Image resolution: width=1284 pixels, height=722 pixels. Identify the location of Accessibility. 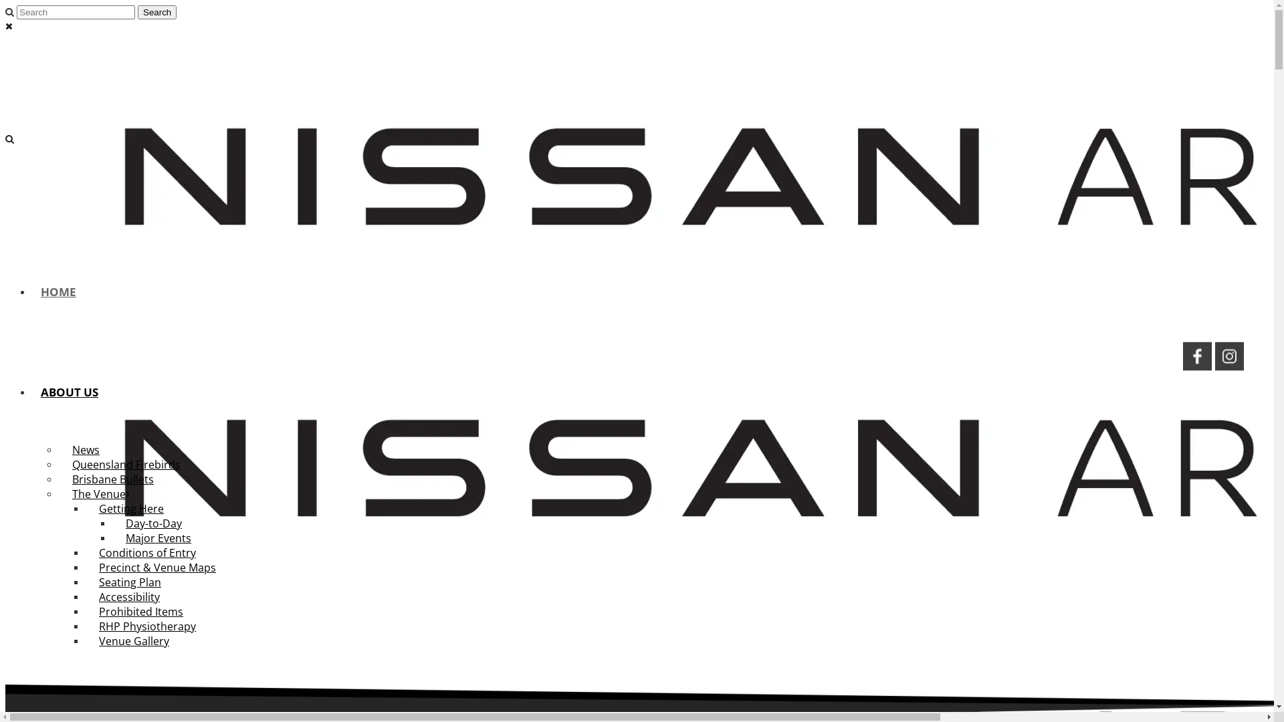
(130, 597).